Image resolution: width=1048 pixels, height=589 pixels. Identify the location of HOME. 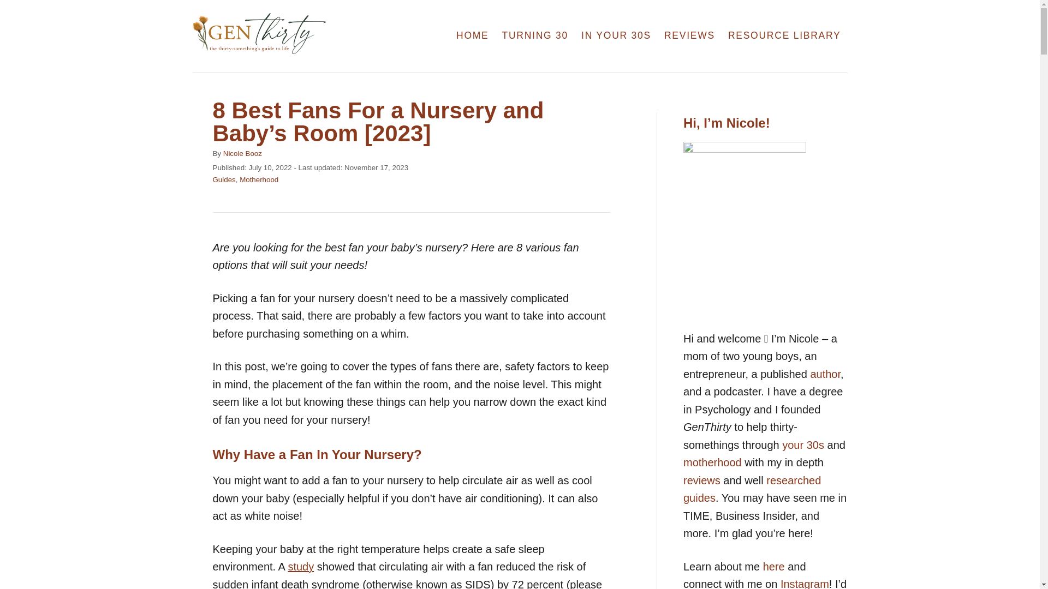
(473, 36).